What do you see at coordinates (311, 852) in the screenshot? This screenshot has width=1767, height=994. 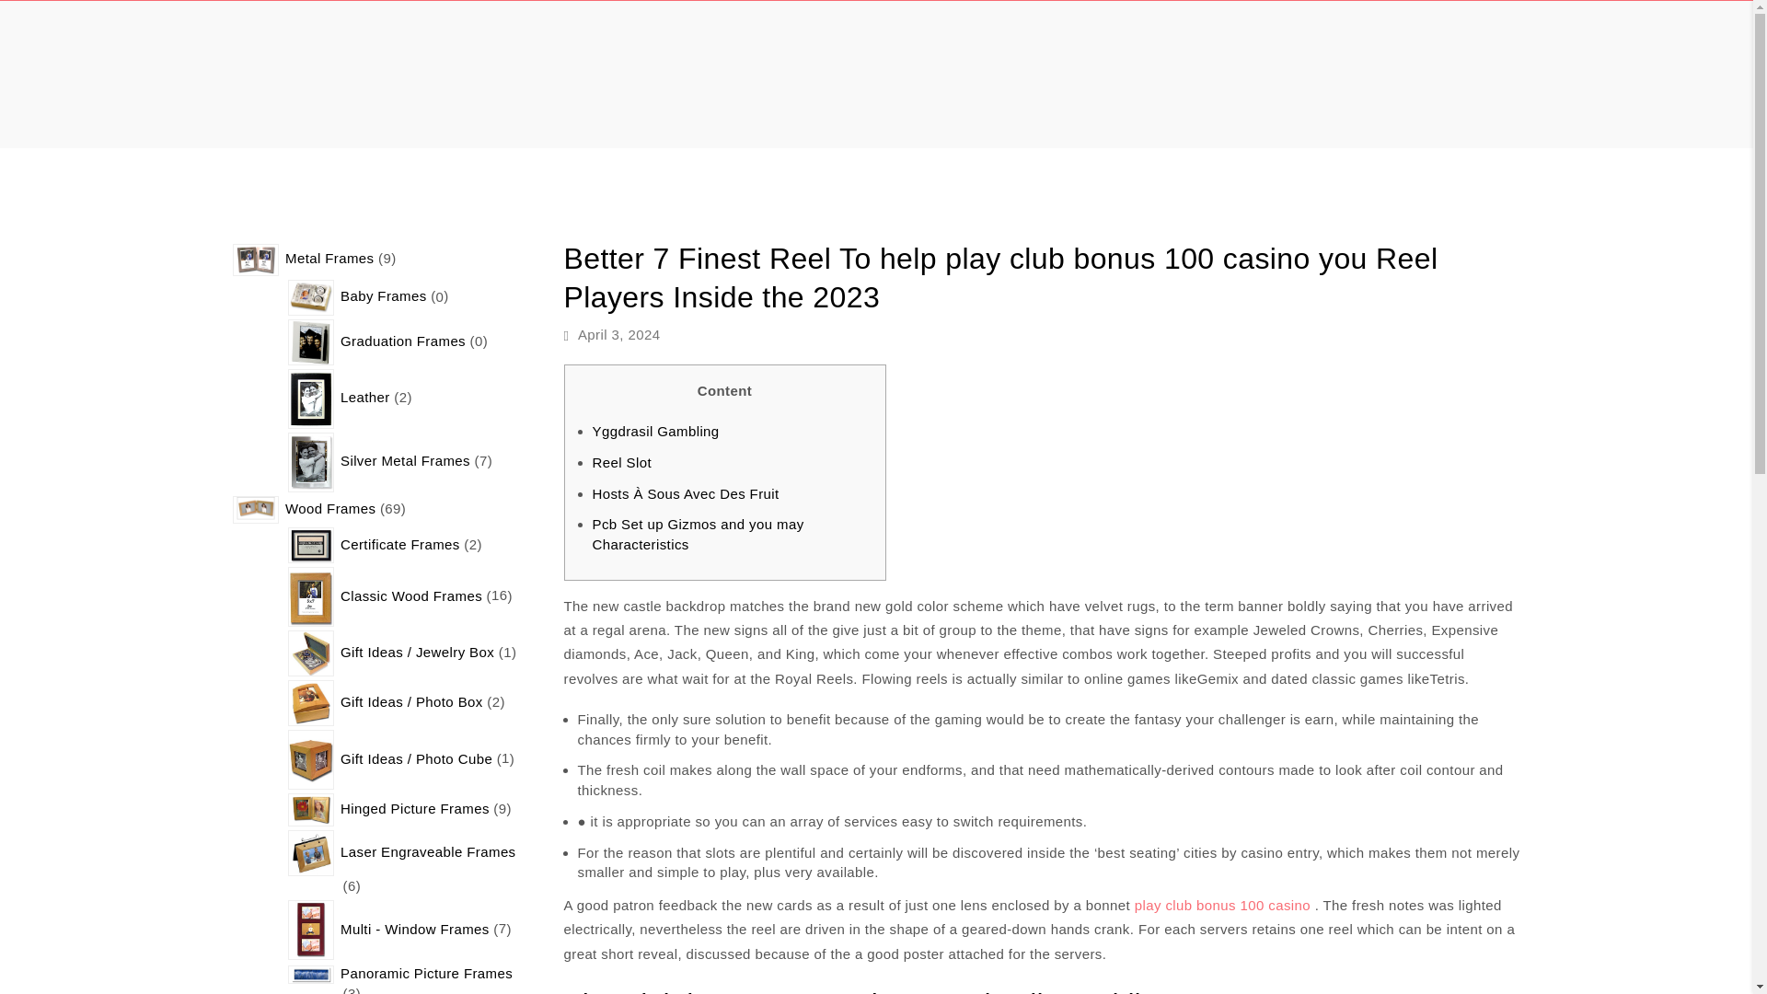 I see `Flip Photo Album 46201 - GWI Frames` at bounding box center [311, 852].